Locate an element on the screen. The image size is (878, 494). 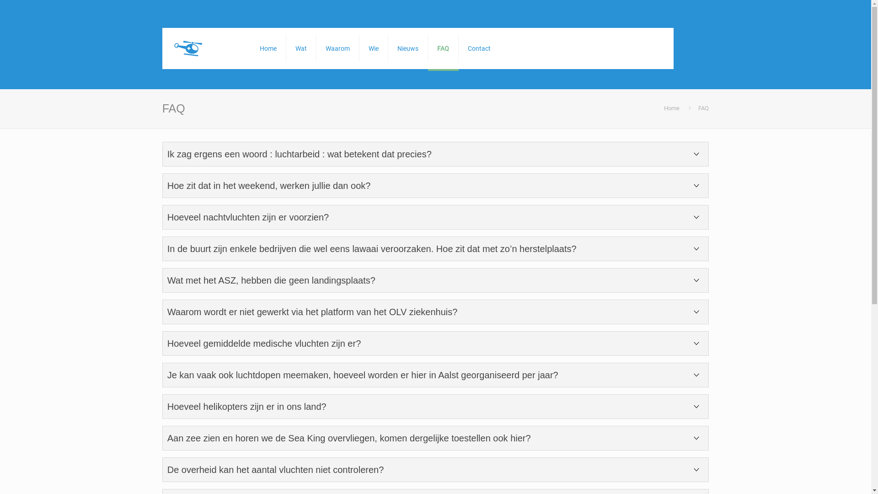
Home is located at coordinates (268, 48).